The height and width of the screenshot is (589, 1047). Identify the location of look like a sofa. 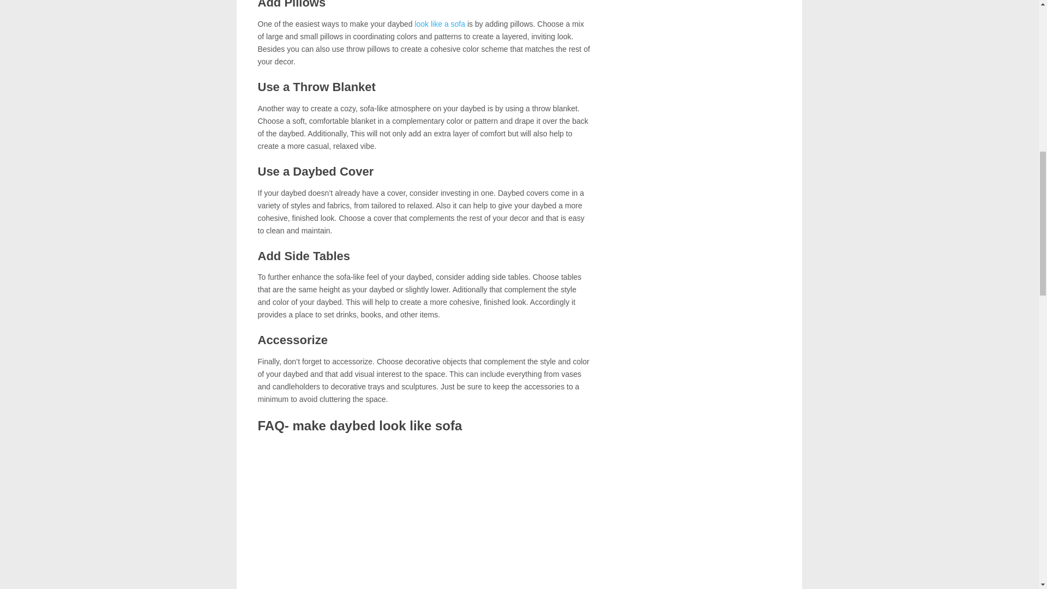
(440, 23).